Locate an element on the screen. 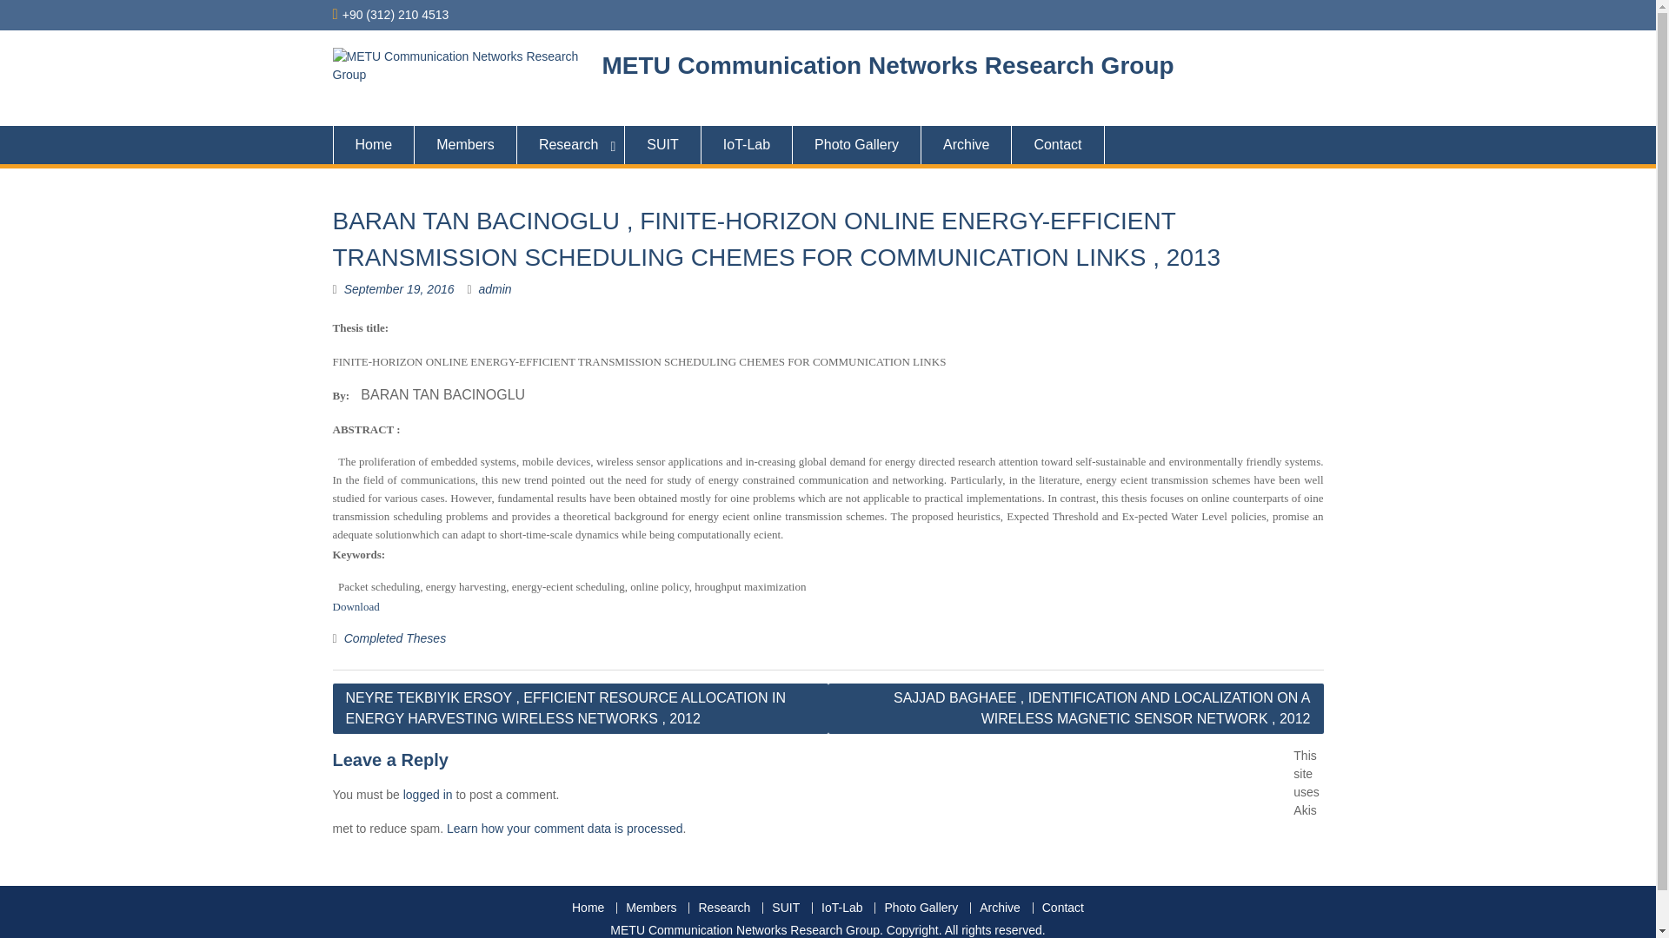 Image resolution: width=1669 pixels, height=938 pixels. SUIT is located at coordinates (662, 144).